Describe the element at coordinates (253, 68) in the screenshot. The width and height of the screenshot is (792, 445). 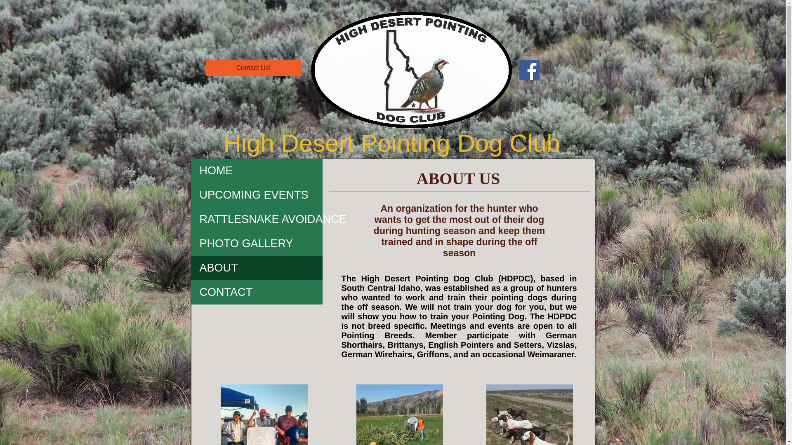
I see `Contact Us!` at that location.